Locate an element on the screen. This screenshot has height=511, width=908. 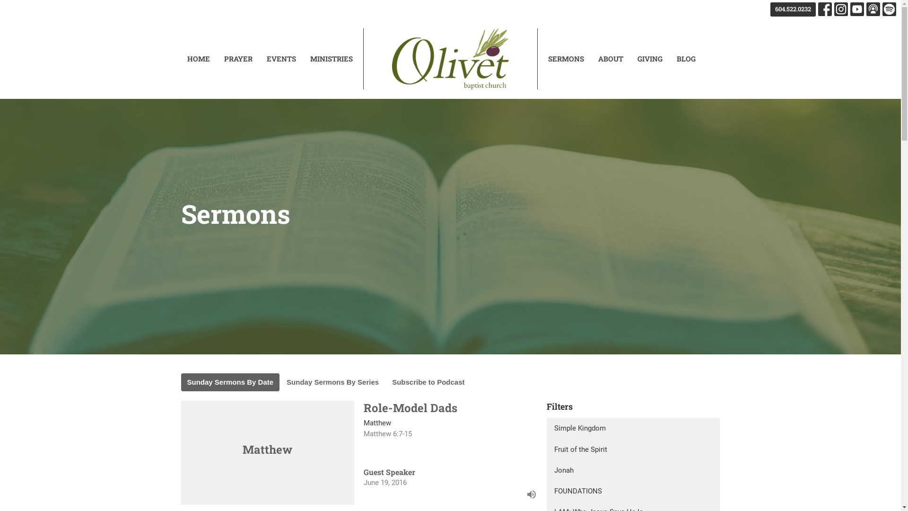
ABOUT is located at coordinates (611, 59).